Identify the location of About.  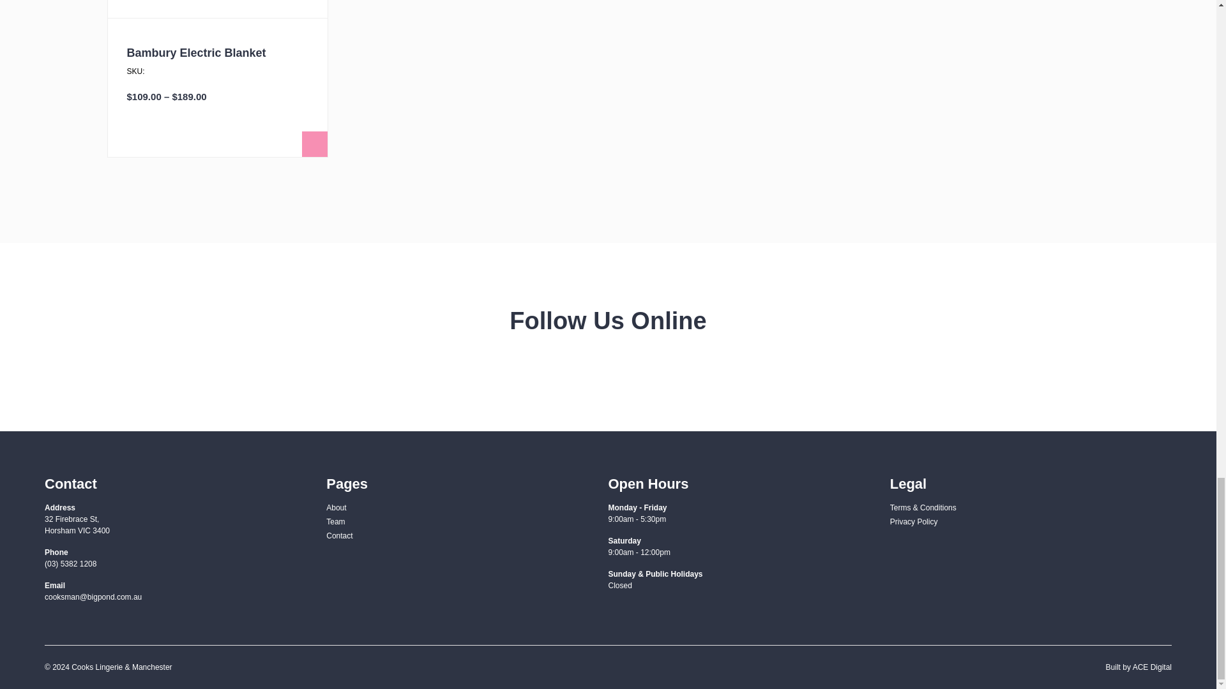
(336, 508).